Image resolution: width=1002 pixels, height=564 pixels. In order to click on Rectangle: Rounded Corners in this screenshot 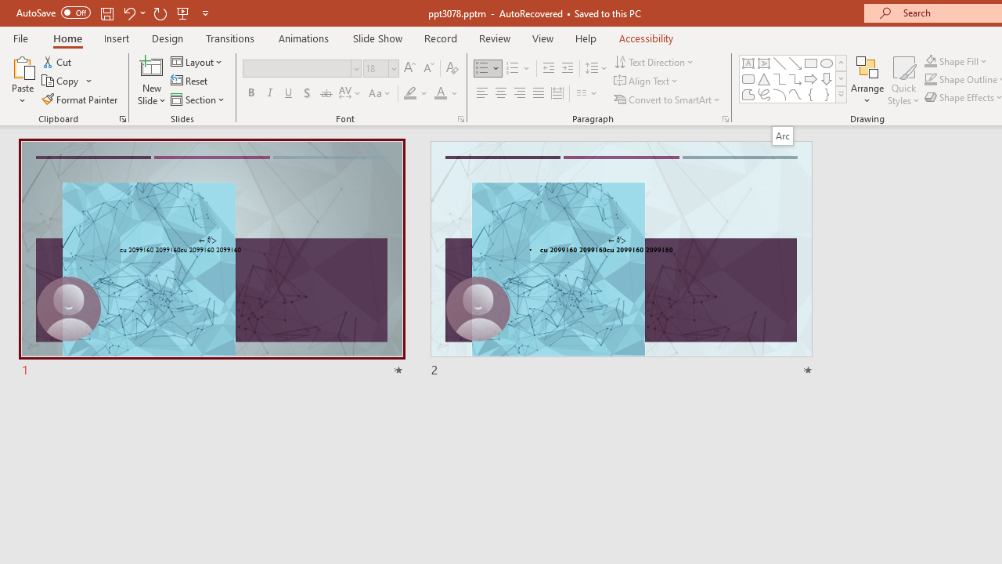, I will do `click(748, 78)`.